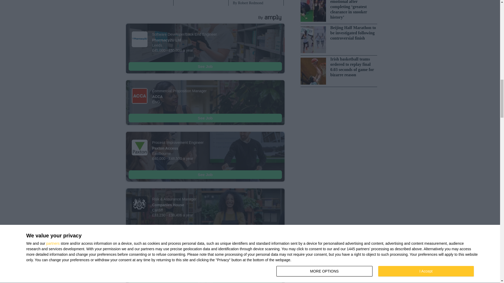 The image size is (504, 283). Describe the element at coordinates (201, 0) in the screenshot. I see `Michael Corry` at that location.